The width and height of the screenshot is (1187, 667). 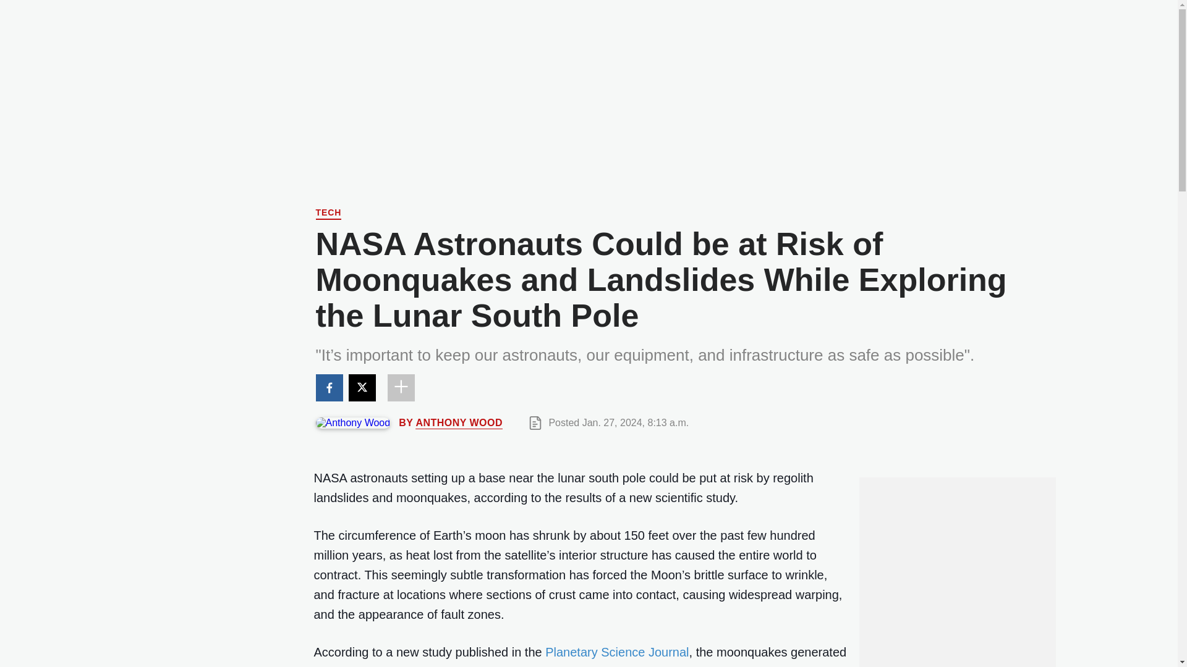 I want to click on TECH, so click(x=328, y=214).